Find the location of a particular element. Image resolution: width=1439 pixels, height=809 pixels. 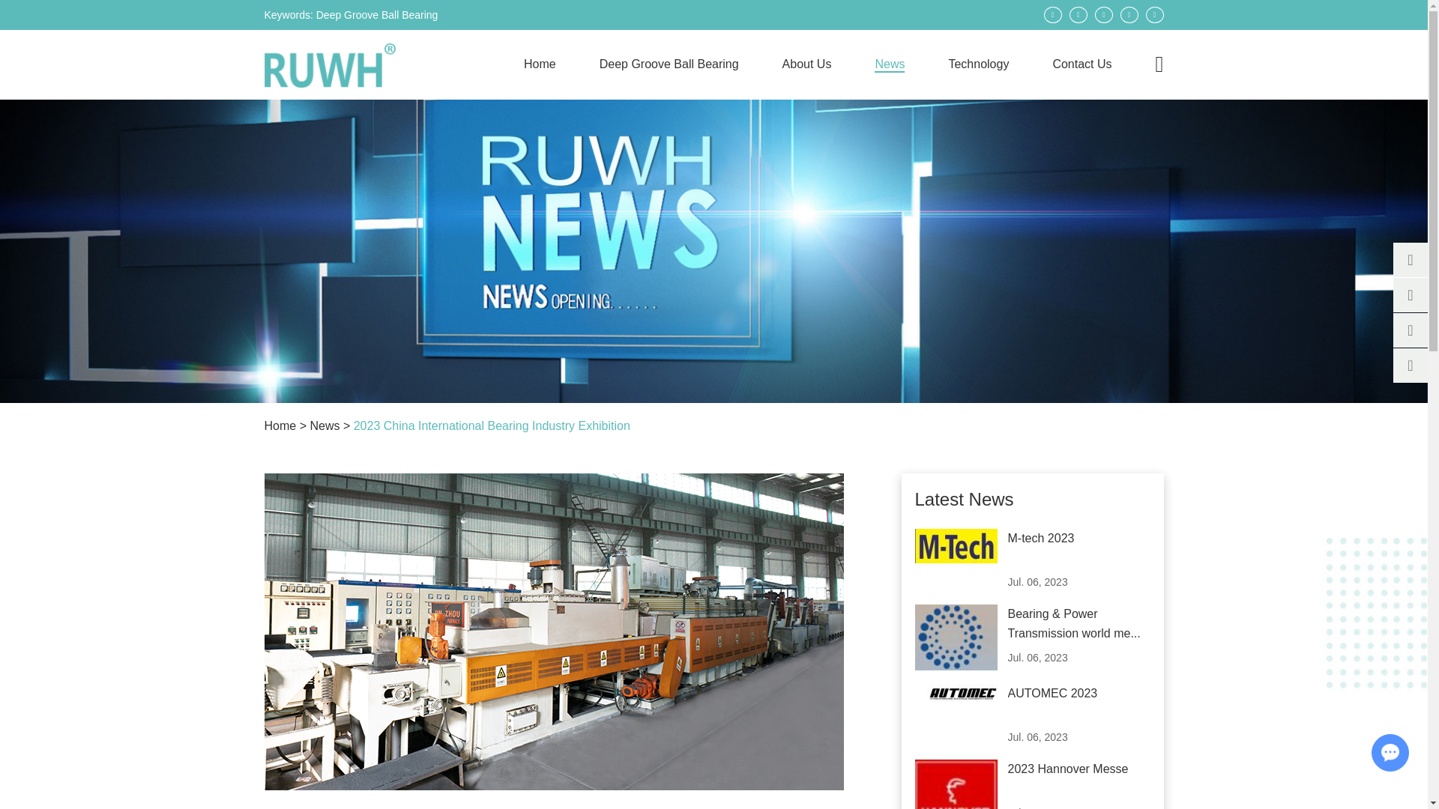

AUTOMEC 2023 is located at coordinates (1052, 693).